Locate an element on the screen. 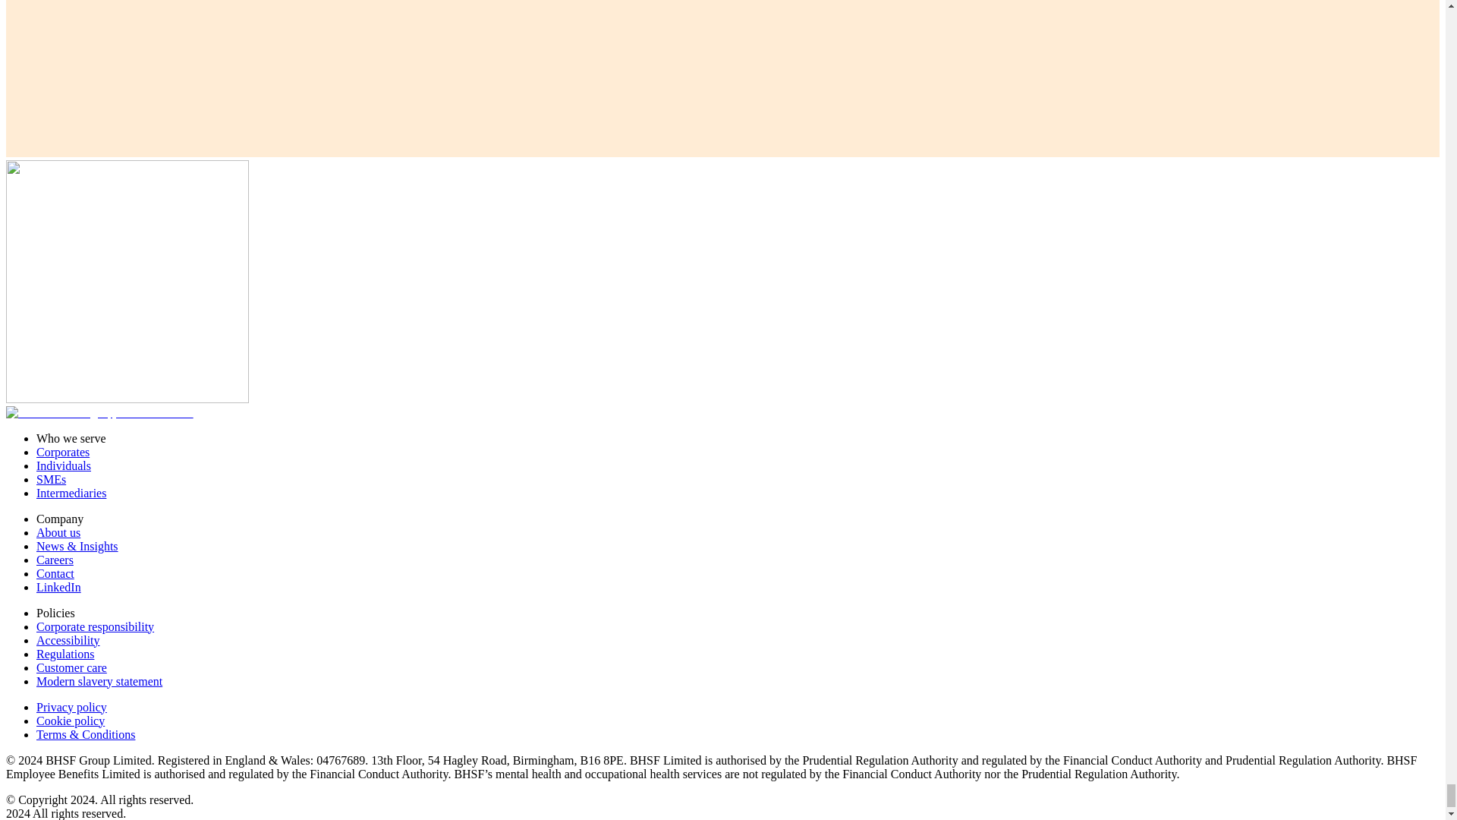 The image size is (1457, 820). SMEs is located at coordinates (51, 480).